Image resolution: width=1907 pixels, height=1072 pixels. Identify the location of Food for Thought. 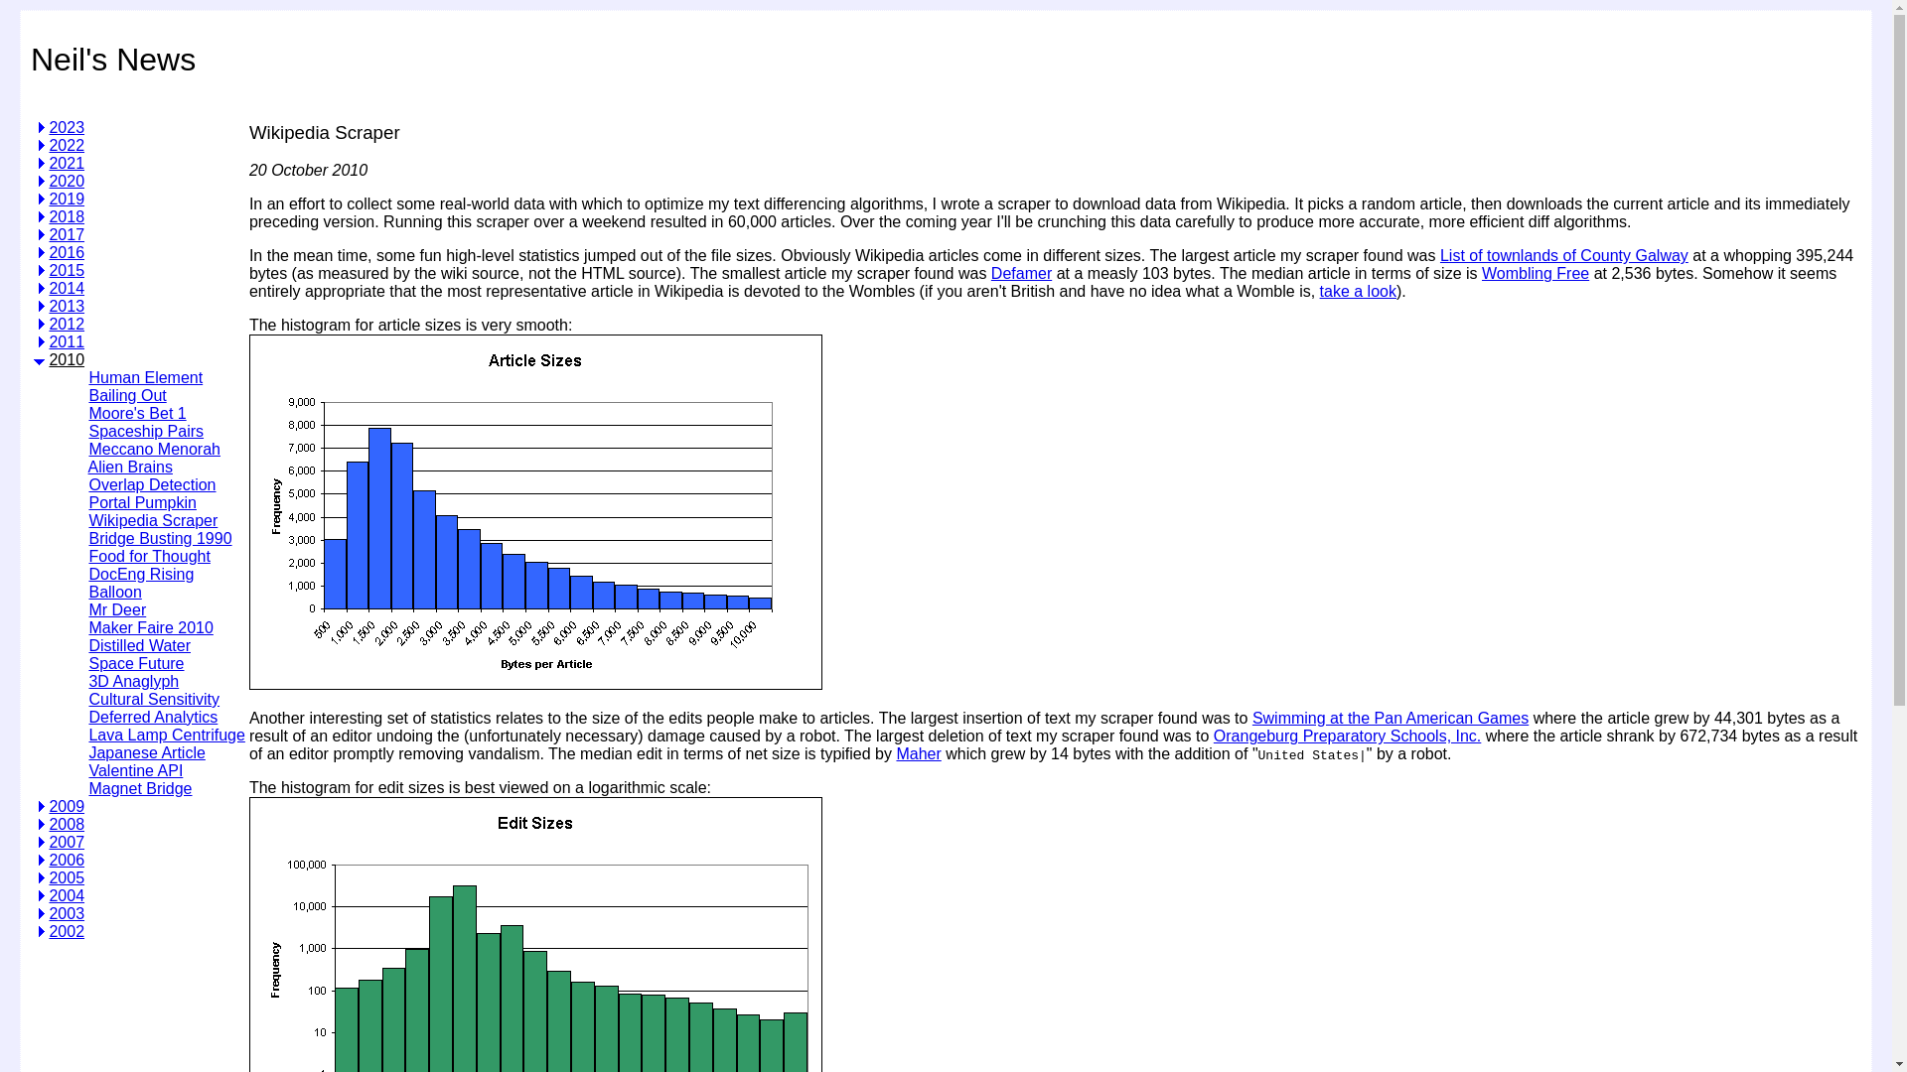
(149, 556).